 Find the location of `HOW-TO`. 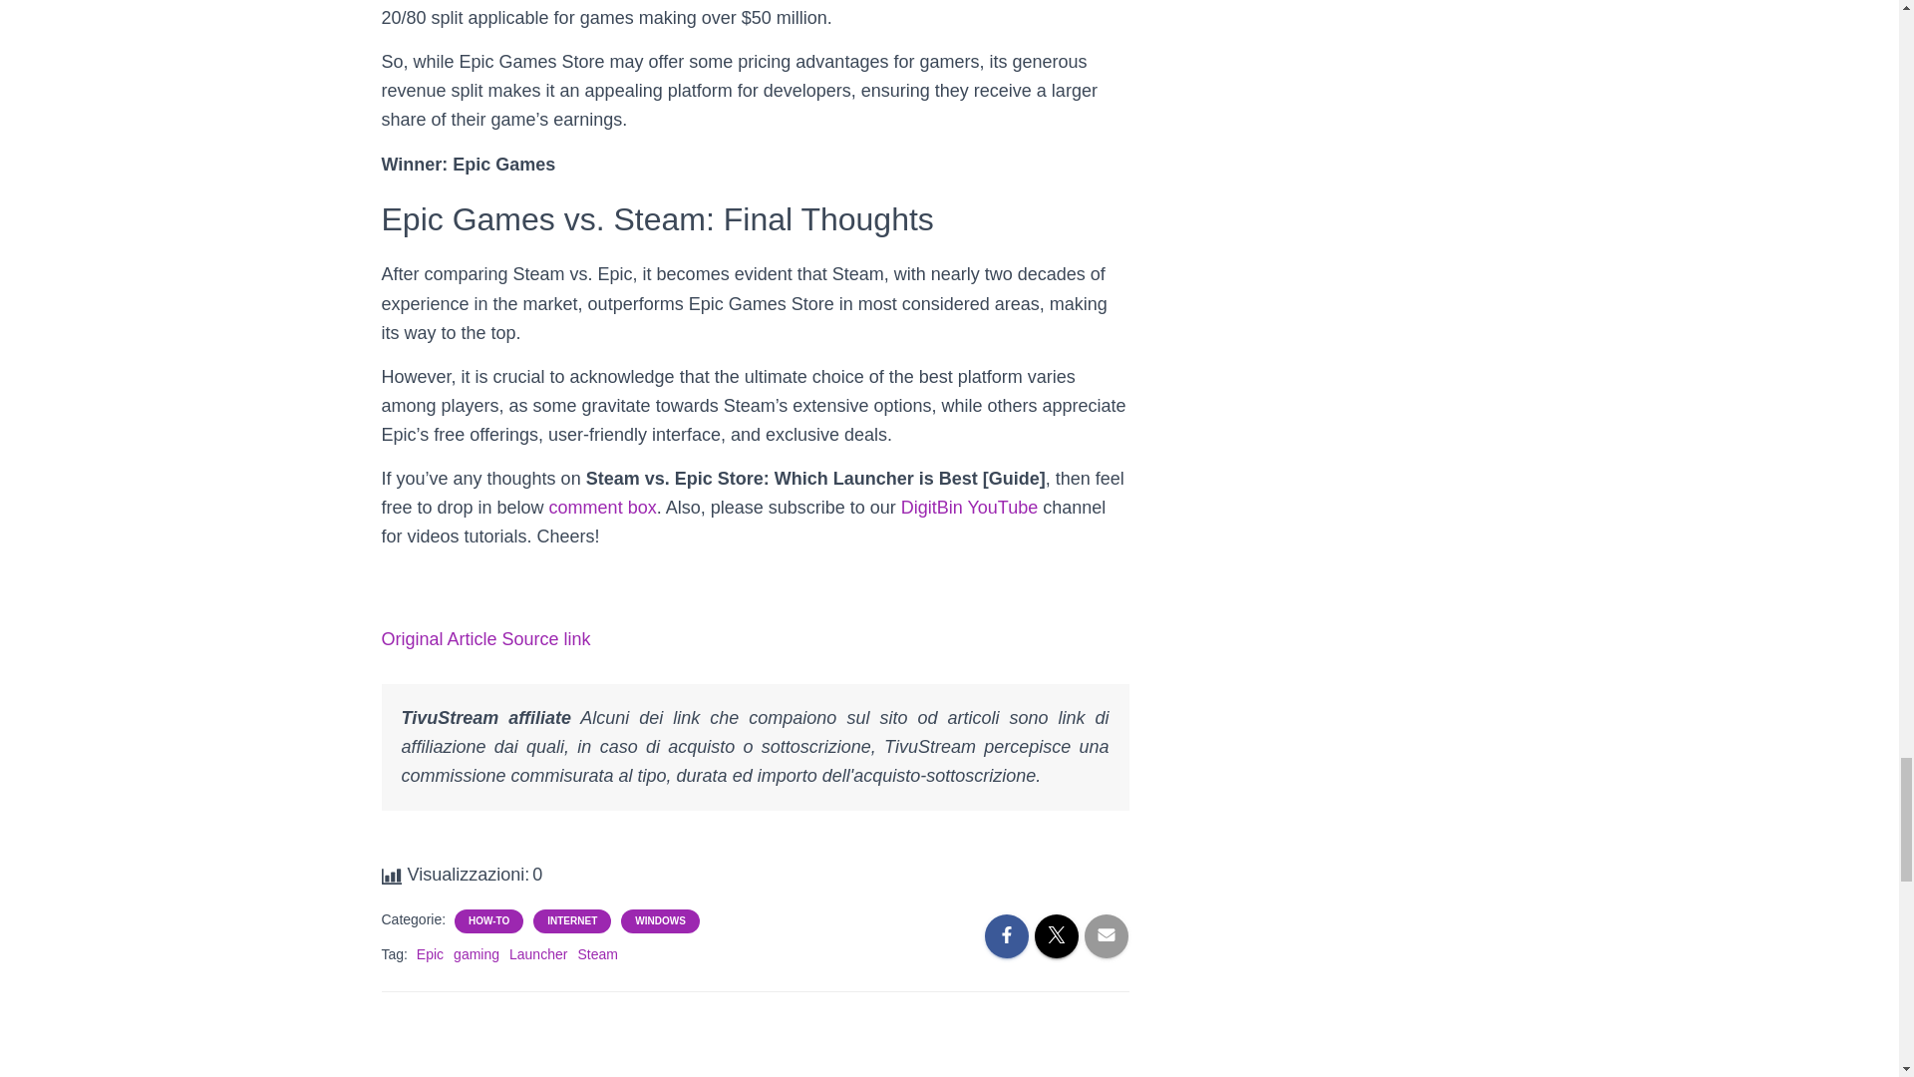

HOW-TO is located at coordinates (488, 920).